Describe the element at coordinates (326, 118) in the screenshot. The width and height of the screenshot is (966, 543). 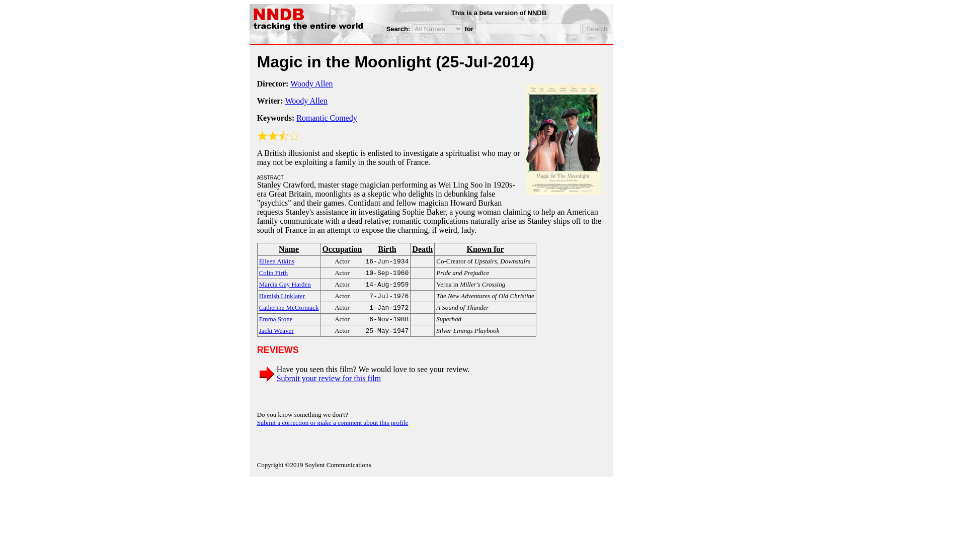
I see `Romantic Comedy` at that location.